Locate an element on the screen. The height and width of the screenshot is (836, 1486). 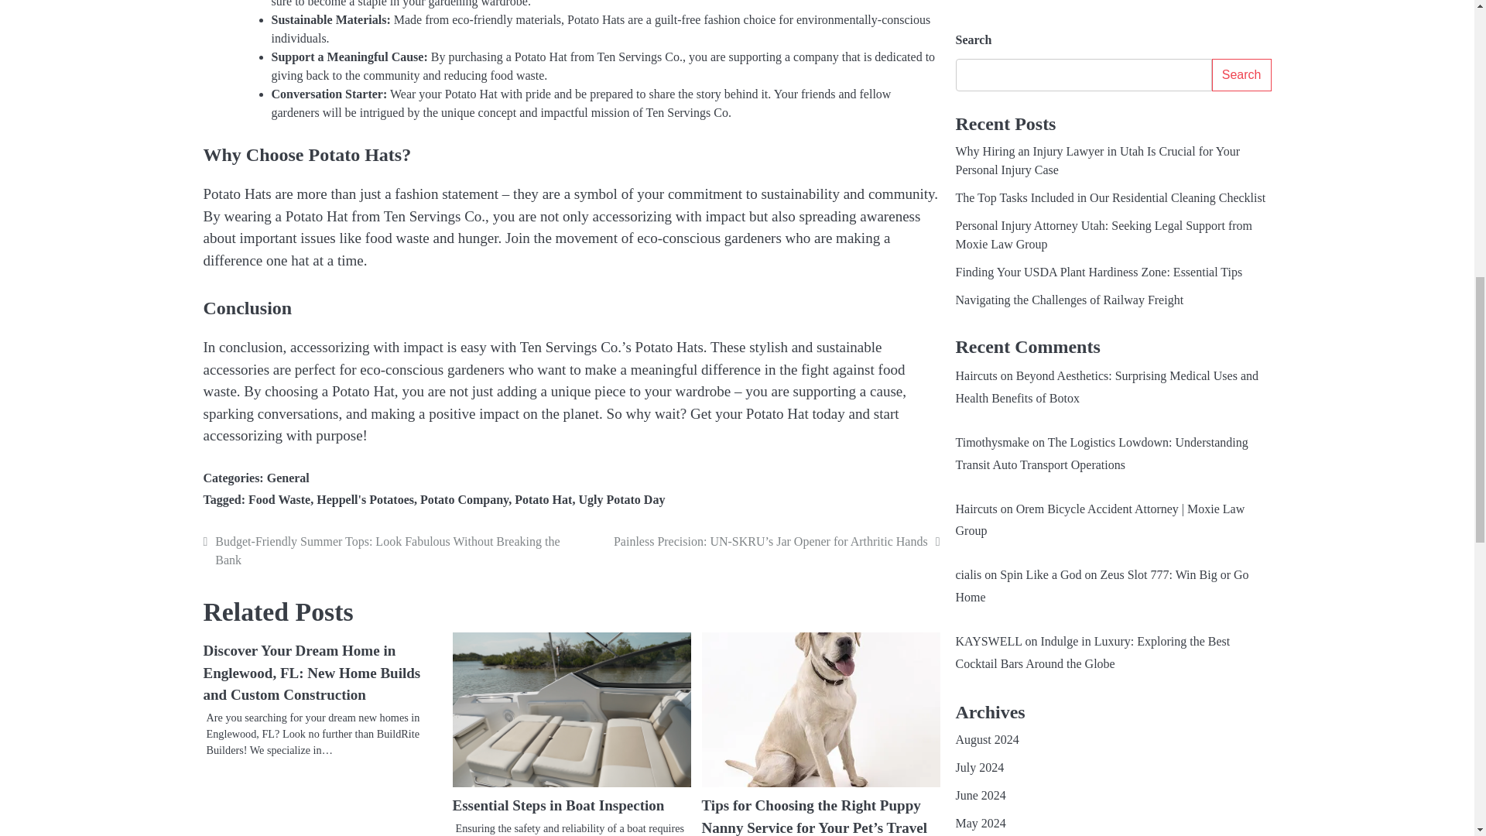
August 2024 is located at coordinates (986, 33).